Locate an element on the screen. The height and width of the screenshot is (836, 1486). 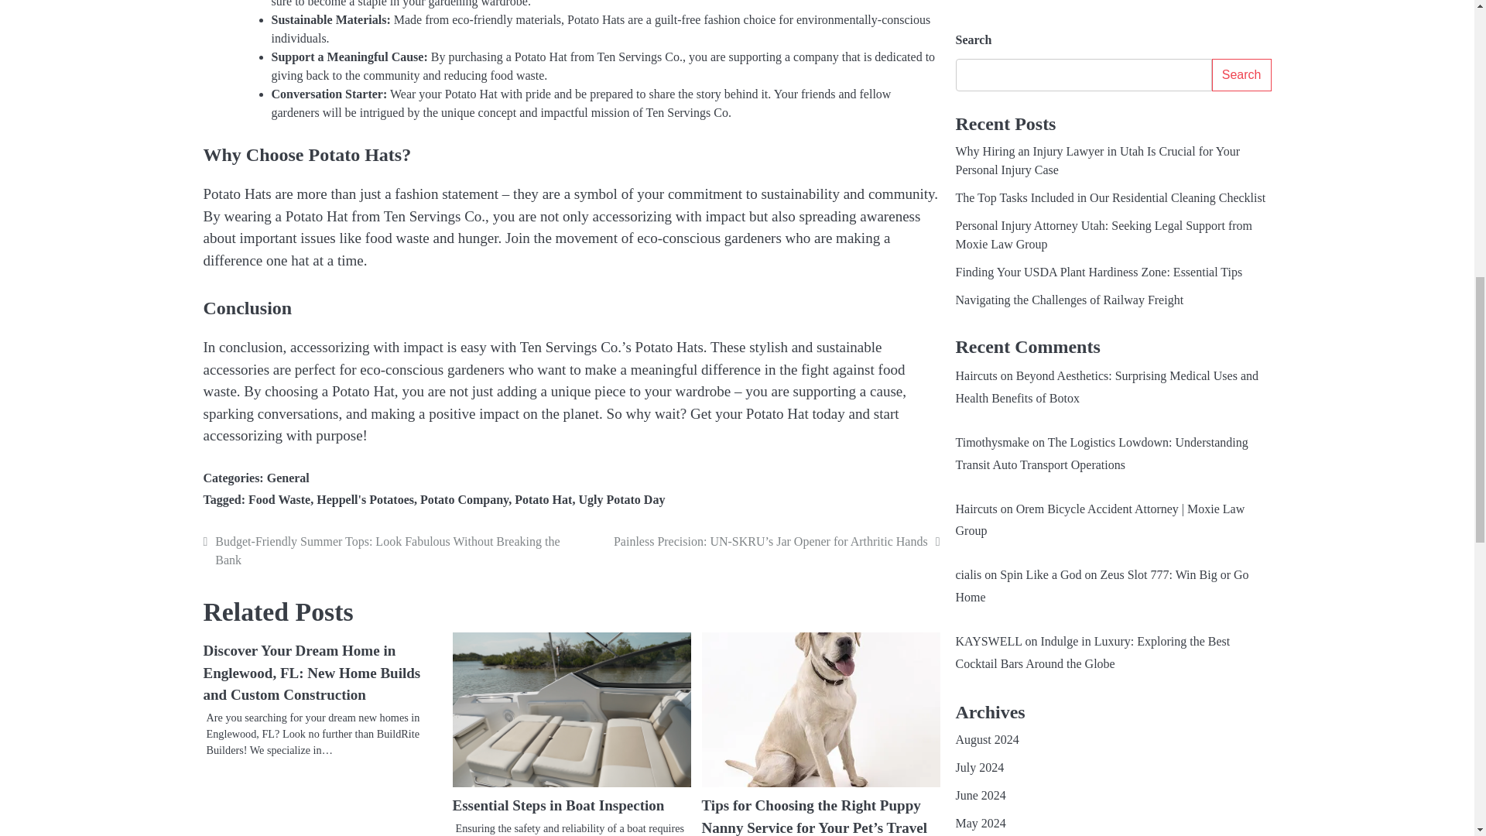
August 2024 is located at coordinates (986, 33).